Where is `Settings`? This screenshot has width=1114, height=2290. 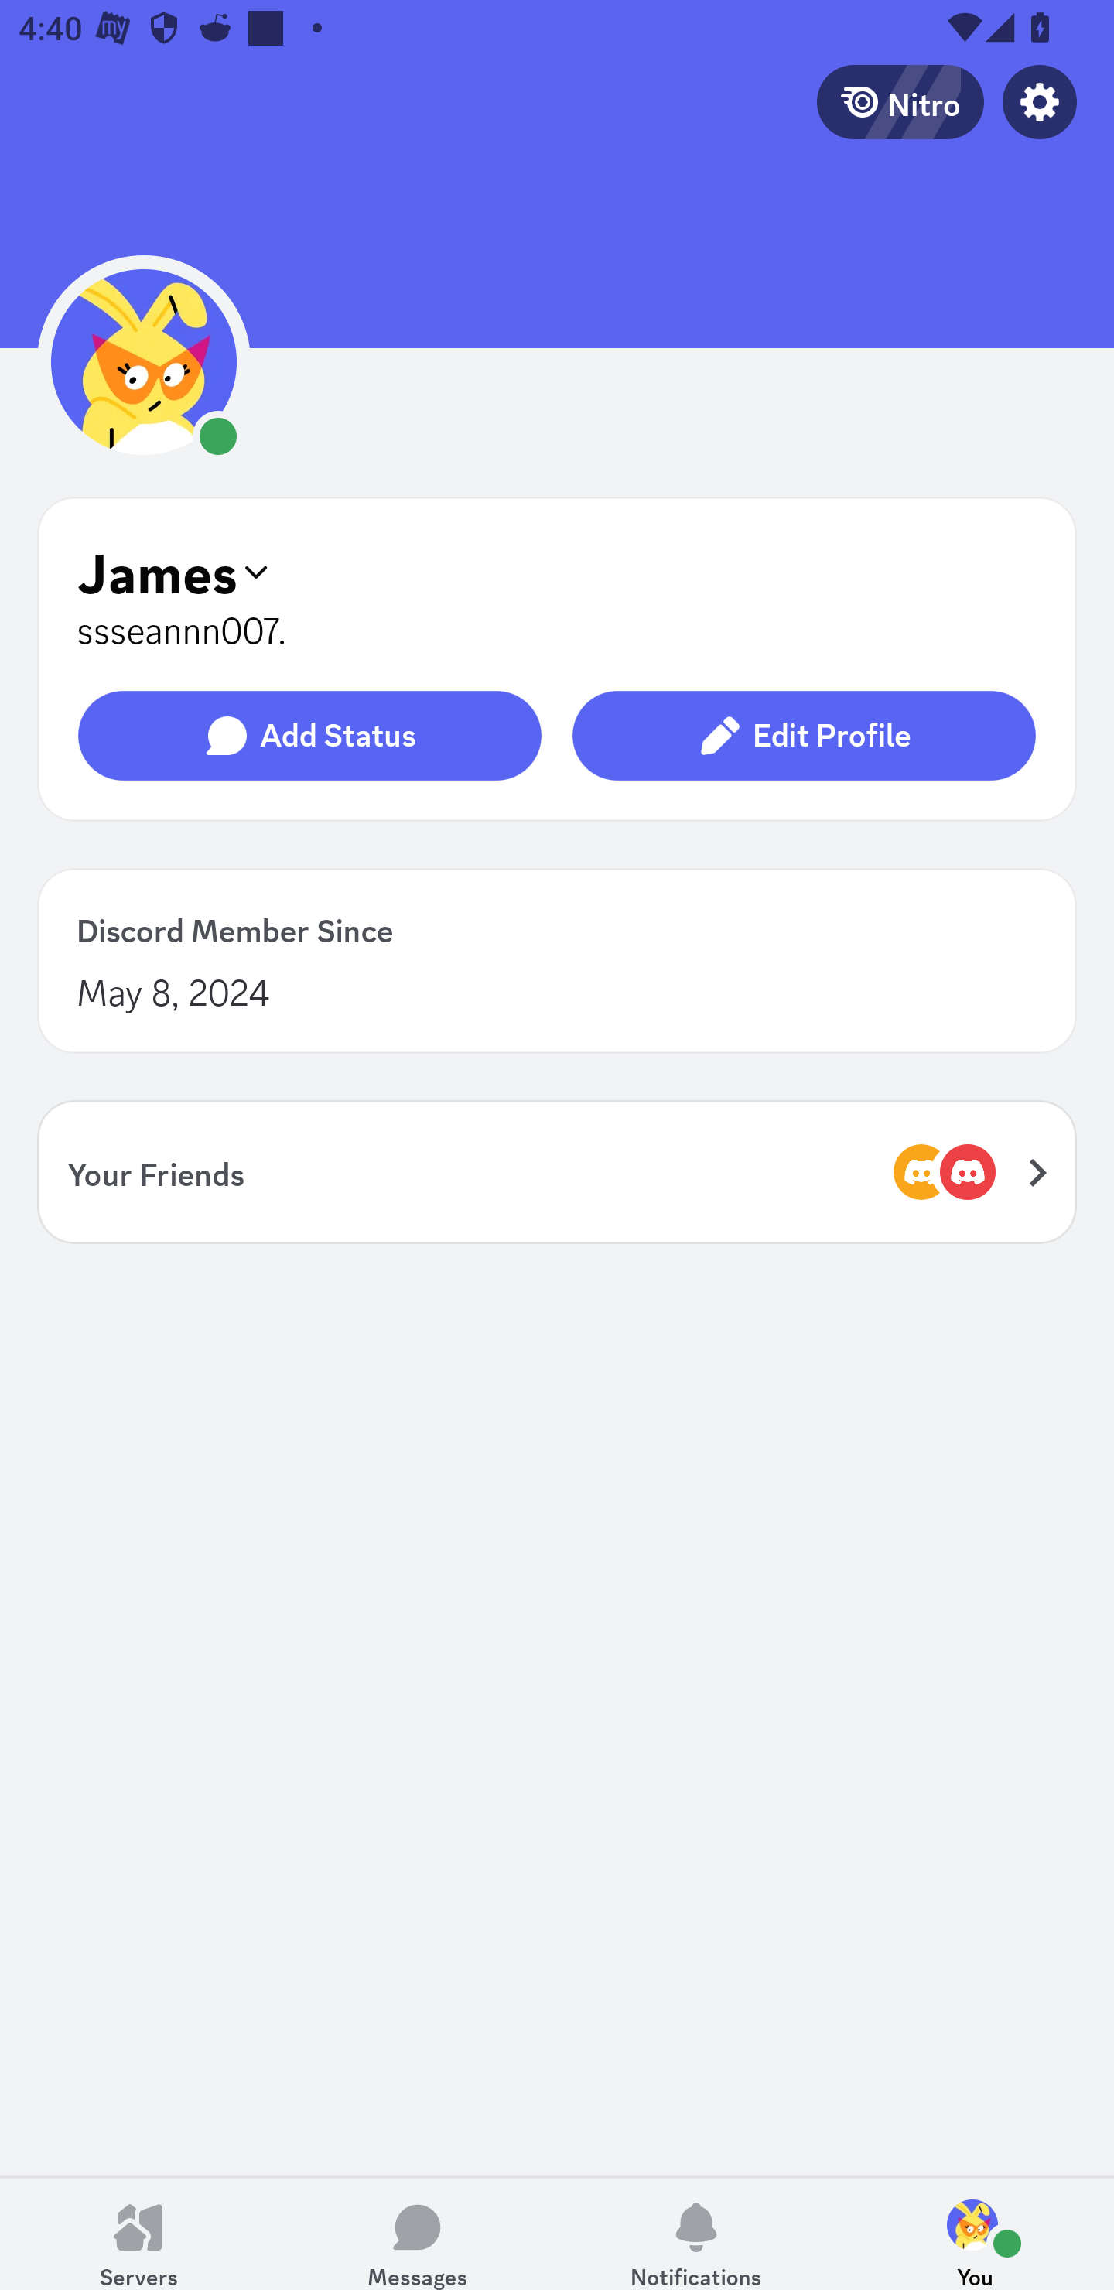
Settings is located at coordinates (1040, 101).